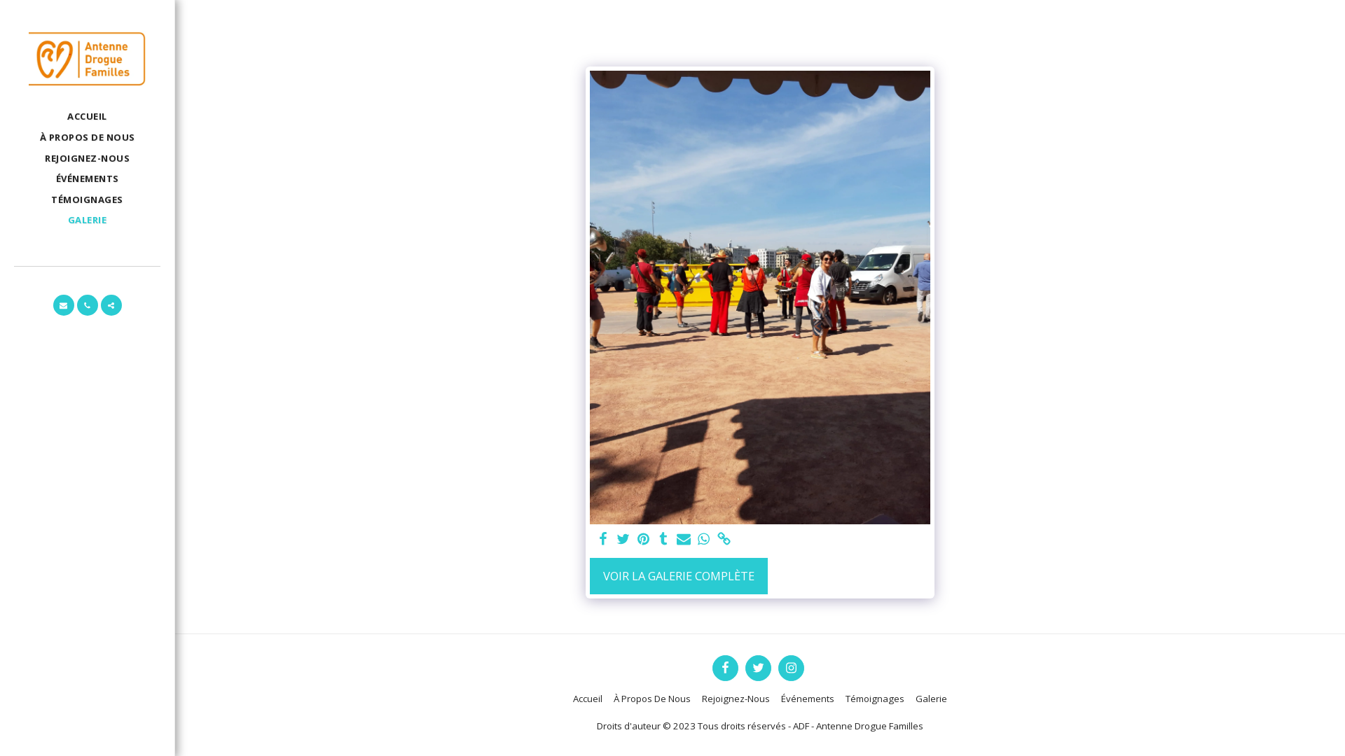 The width and height of the screenshot is (1345, 756). Describe the element at coordinates (643, 539) in the screenshot. I see ` ` at that location.